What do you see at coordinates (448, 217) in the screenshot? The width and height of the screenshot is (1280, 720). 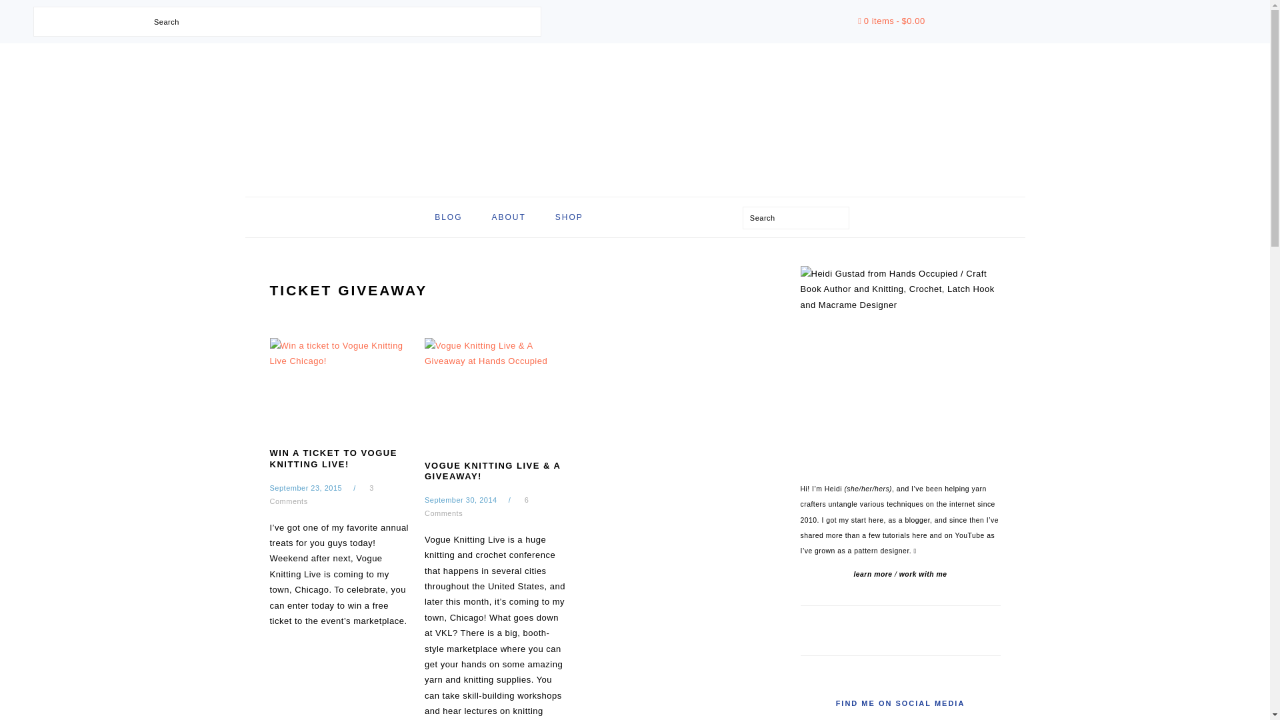 I see `BLOG` at bounding box center [448, 217].